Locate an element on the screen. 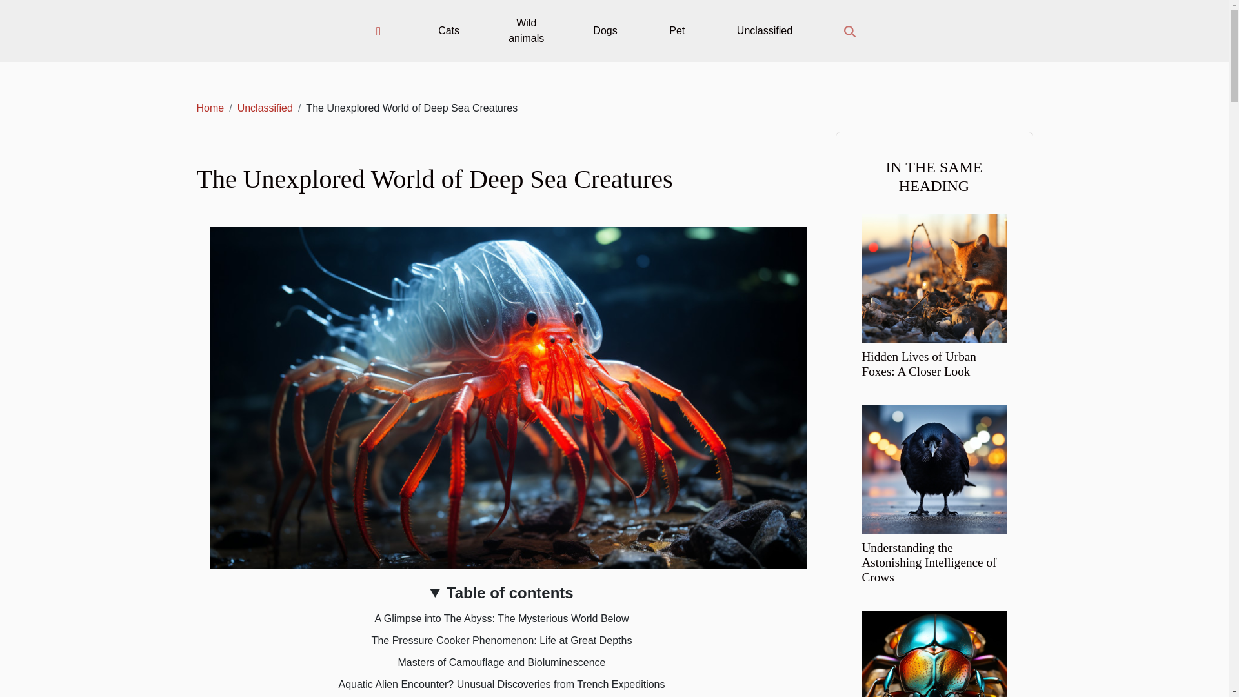 This screenshot has height=697, width=1239. Unclassified is located at coordinates (265, 108).